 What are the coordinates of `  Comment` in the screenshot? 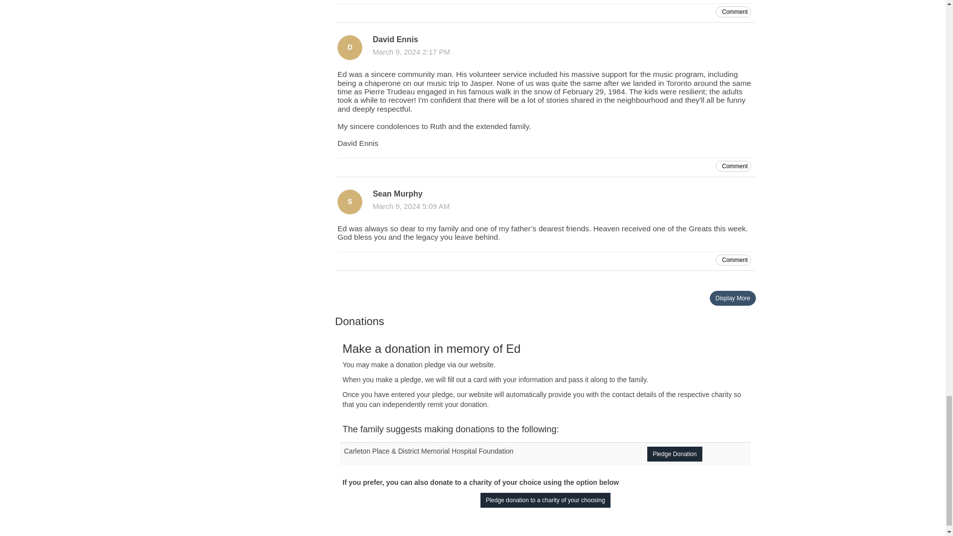 It's located at (733, 260).